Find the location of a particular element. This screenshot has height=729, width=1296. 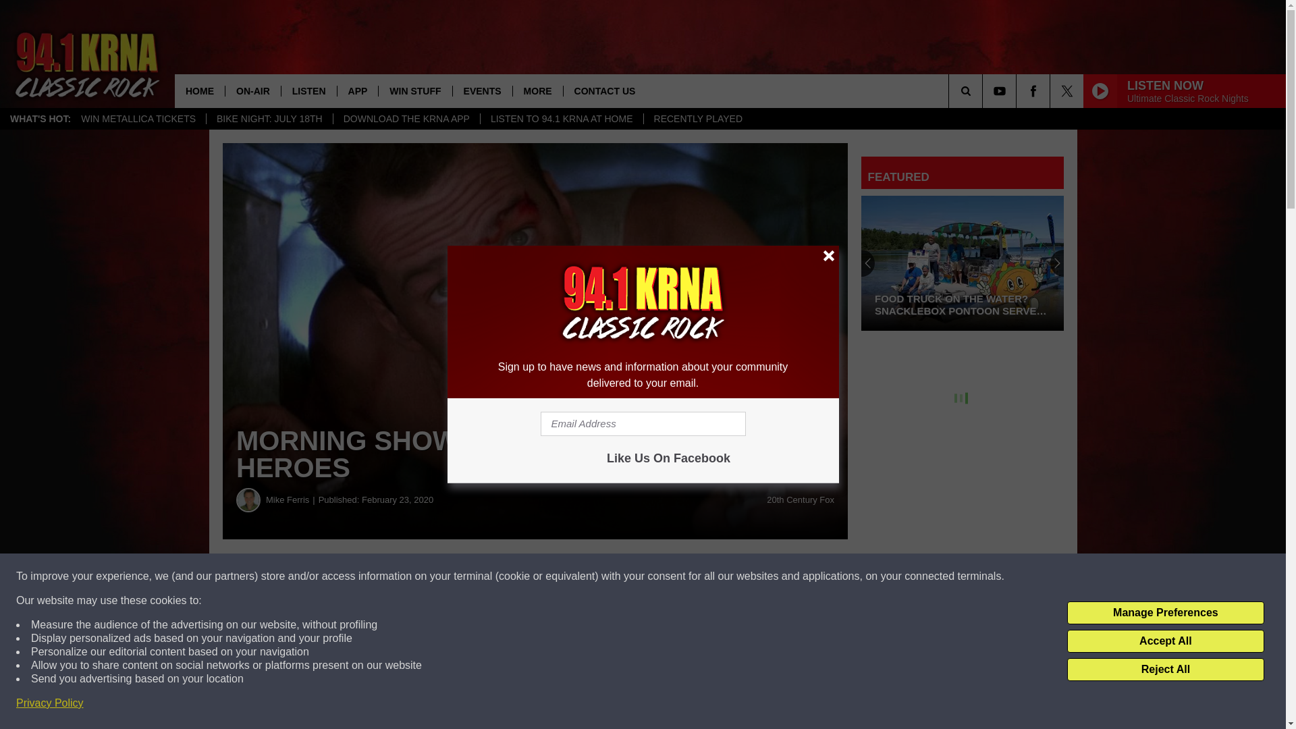

SEARCH is located at coordinates (984, 90).